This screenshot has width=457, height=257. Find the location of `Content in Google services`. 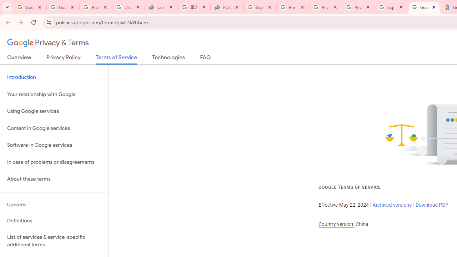

Content in Google services is located at coordinates (54, 128).